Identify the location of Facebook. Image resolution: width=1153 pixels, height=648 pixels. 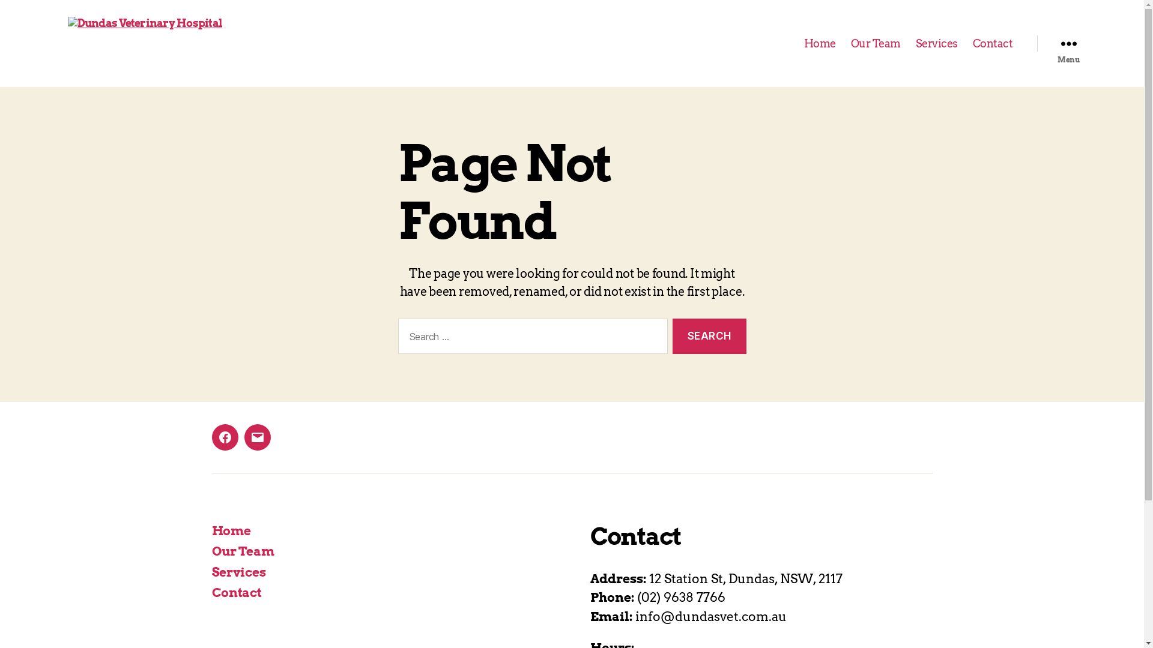
(225, 437).